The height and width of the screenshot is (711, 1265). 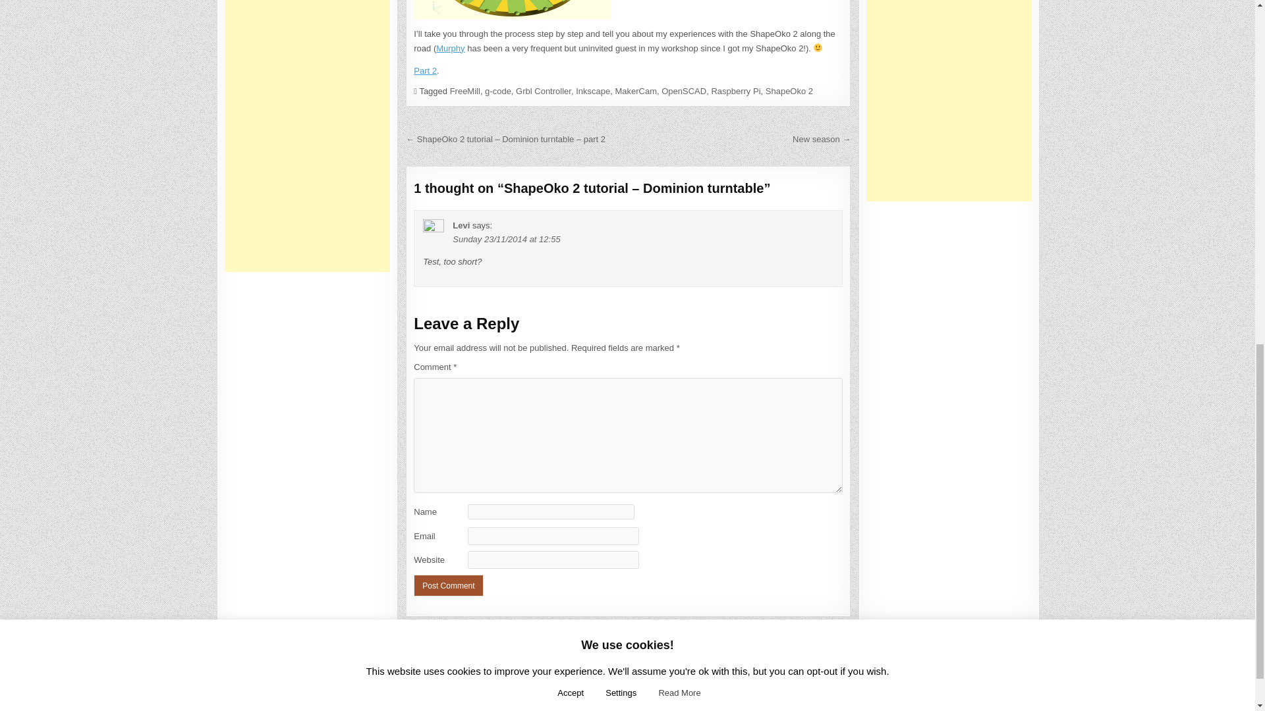 What do you see at coordinates (448, 585) in the screenshot?
I see `Post Comment` at bounding box center [448, 585].